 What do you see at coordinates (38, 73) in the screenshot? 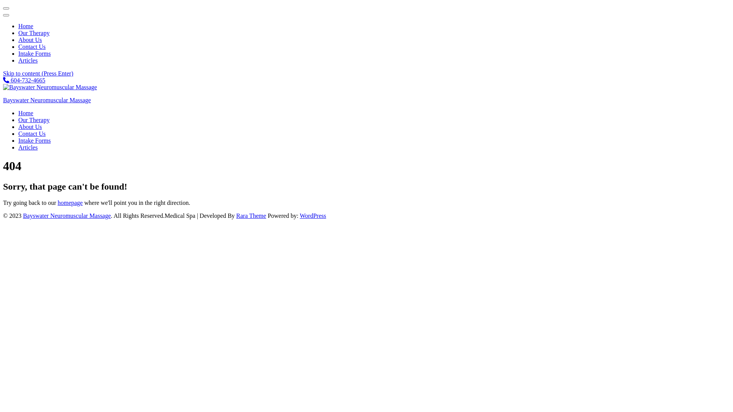
I see `Skip to content (Press Enter)` at bounding box center [38, 73].